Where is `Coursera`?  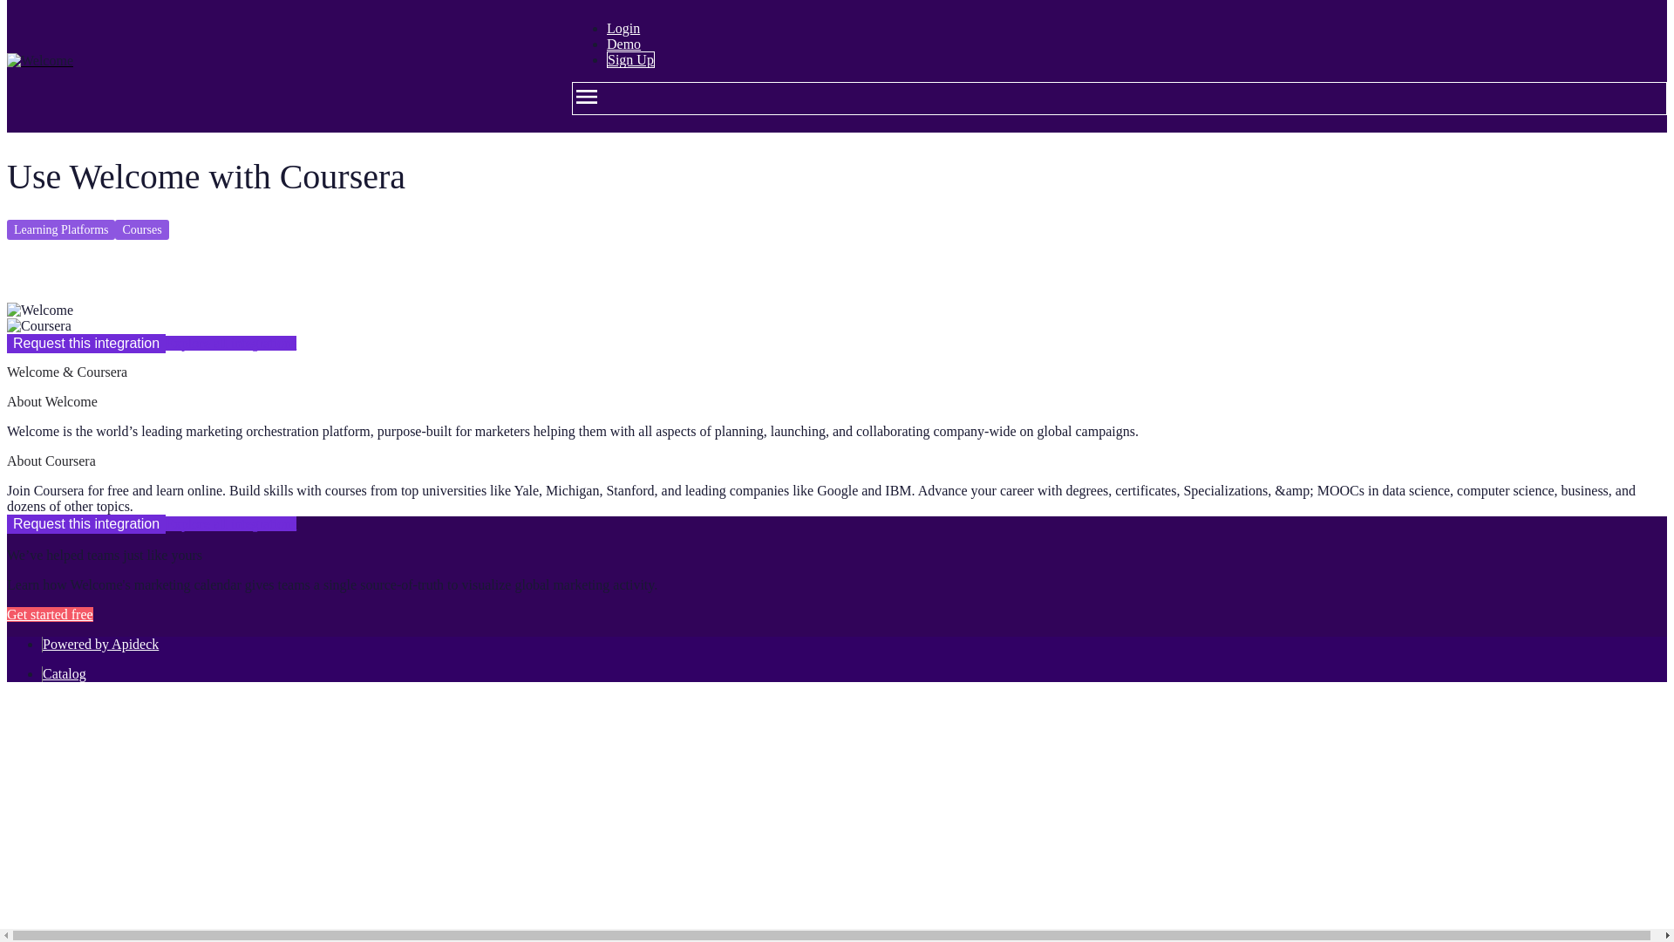 Coursera is located at coordinates (38, 326).